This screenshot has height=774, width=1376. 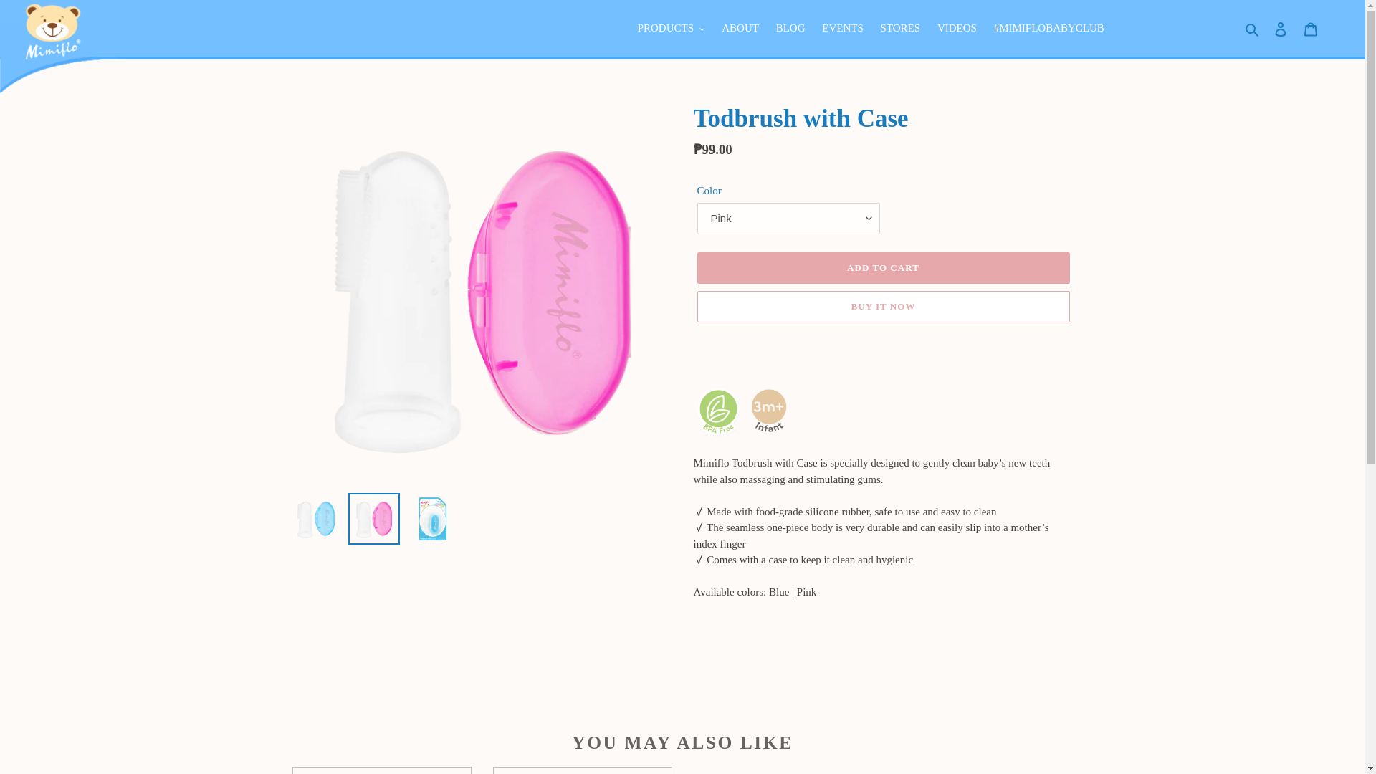 I want to click on PRODUCTS, so click(x=671, y=28).